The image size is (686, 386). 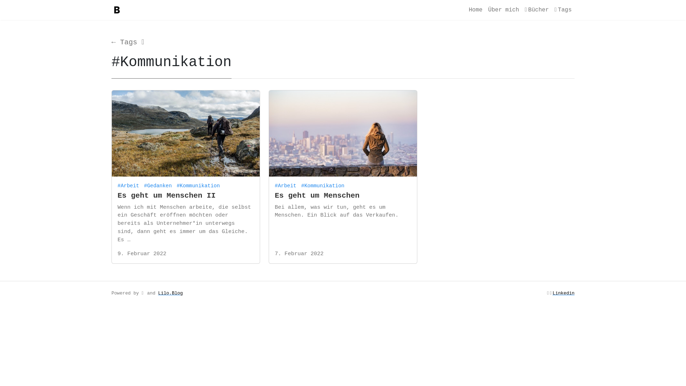 I want to click on #Kommunikation, so click(x=199, y=184).